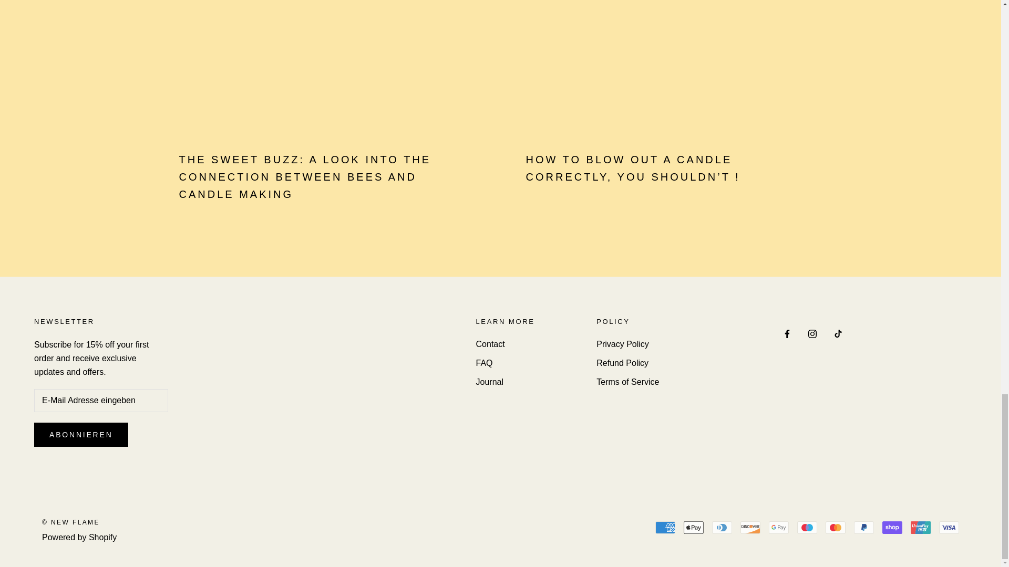 The image size is (1009, 567). What do you see at coordinates (835, 527) in the screenshot?
I see `Mastercard` at bounding box center [835, 527].